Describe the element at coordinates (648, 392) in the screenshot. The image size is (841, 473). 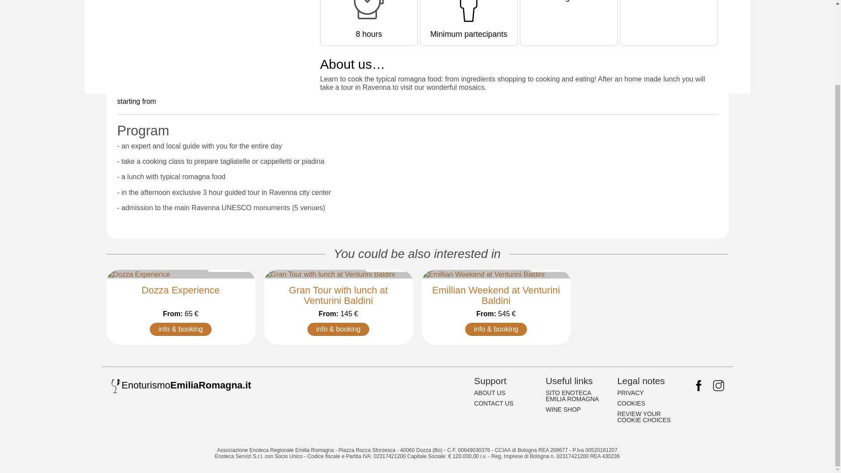
I see `PRIVACY` at that location.